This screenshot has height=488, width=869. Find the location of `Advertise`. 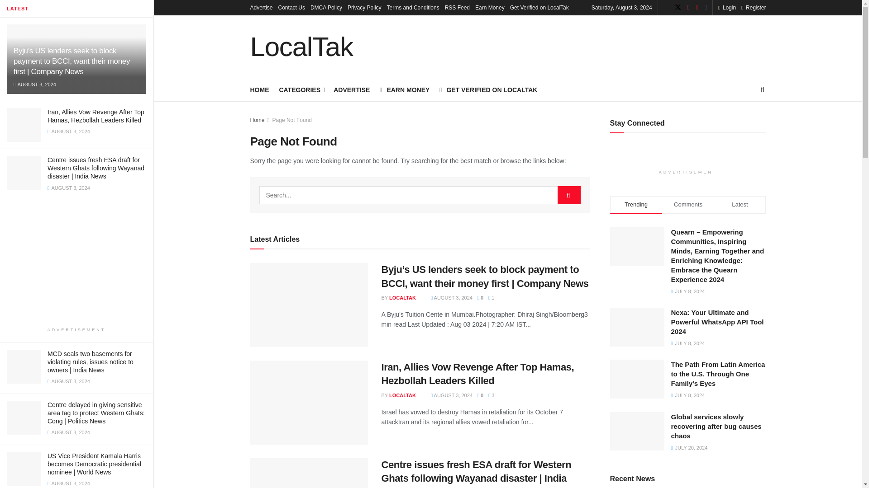

Advertise is located at coordinates (261, 7).